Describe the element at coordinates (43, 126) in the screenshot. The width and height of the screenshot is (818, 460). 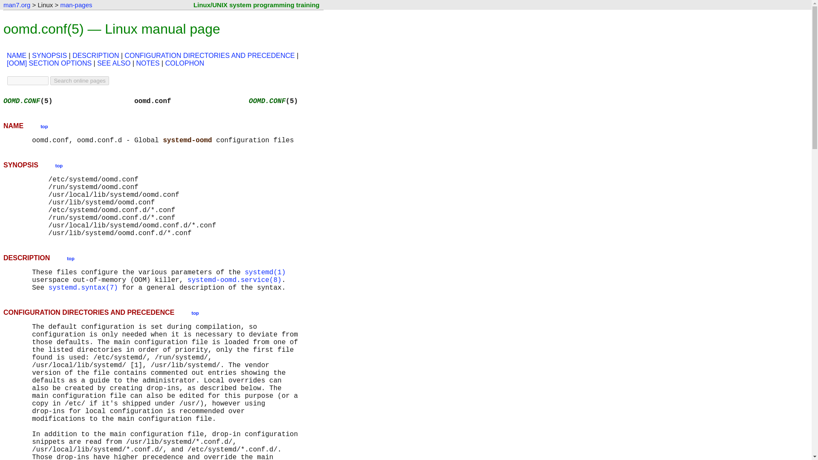
I see `top` at that location.